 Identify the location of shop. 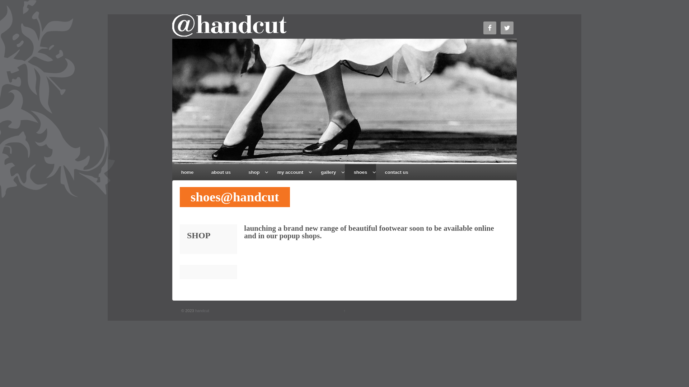
(254, 172).